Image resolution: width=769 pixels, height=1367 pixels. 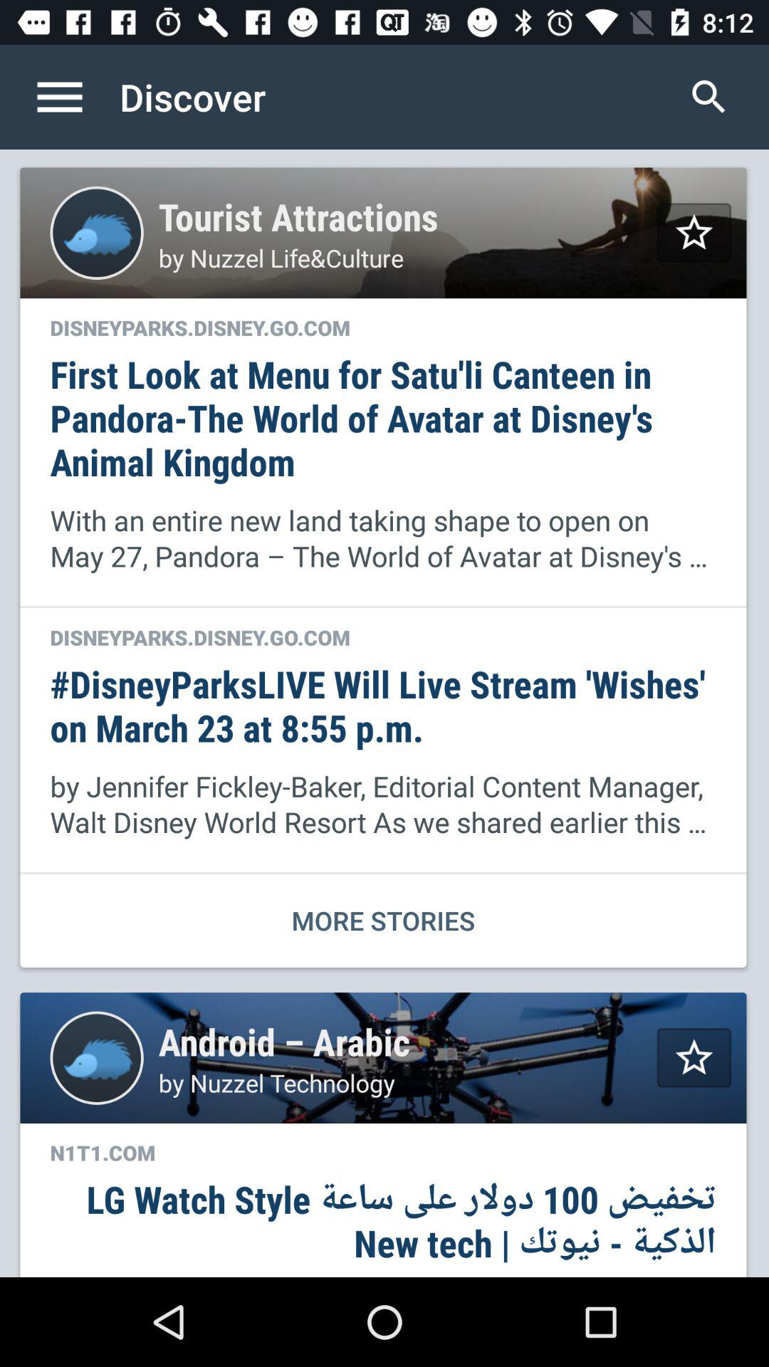 I want to click on add to favorites, so click(x=694, y=1058).